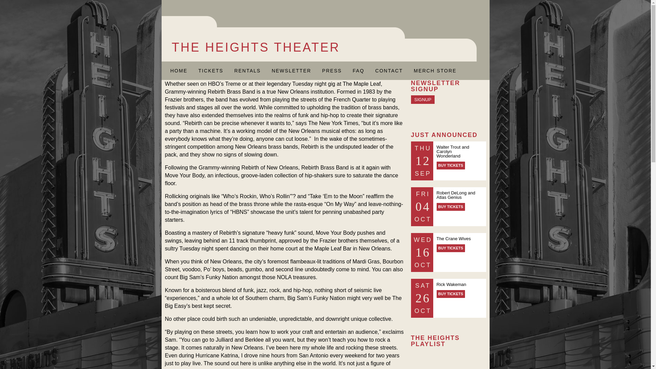 This screenshot has width=656, height=369. What do you see at coordinates (451, 294) in the screenshot?
I see `BUY TICKETS` at bounding box center [451, 294].